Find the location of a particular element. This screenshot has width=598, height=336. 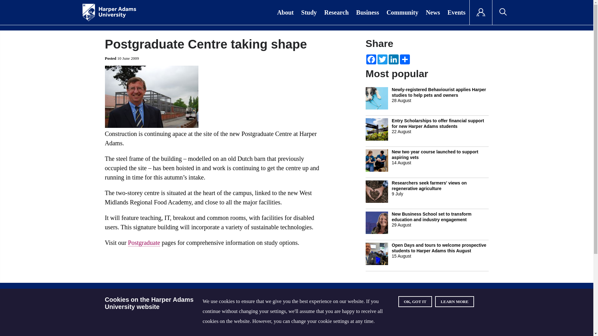

Business is located at coordinates (368, 12).